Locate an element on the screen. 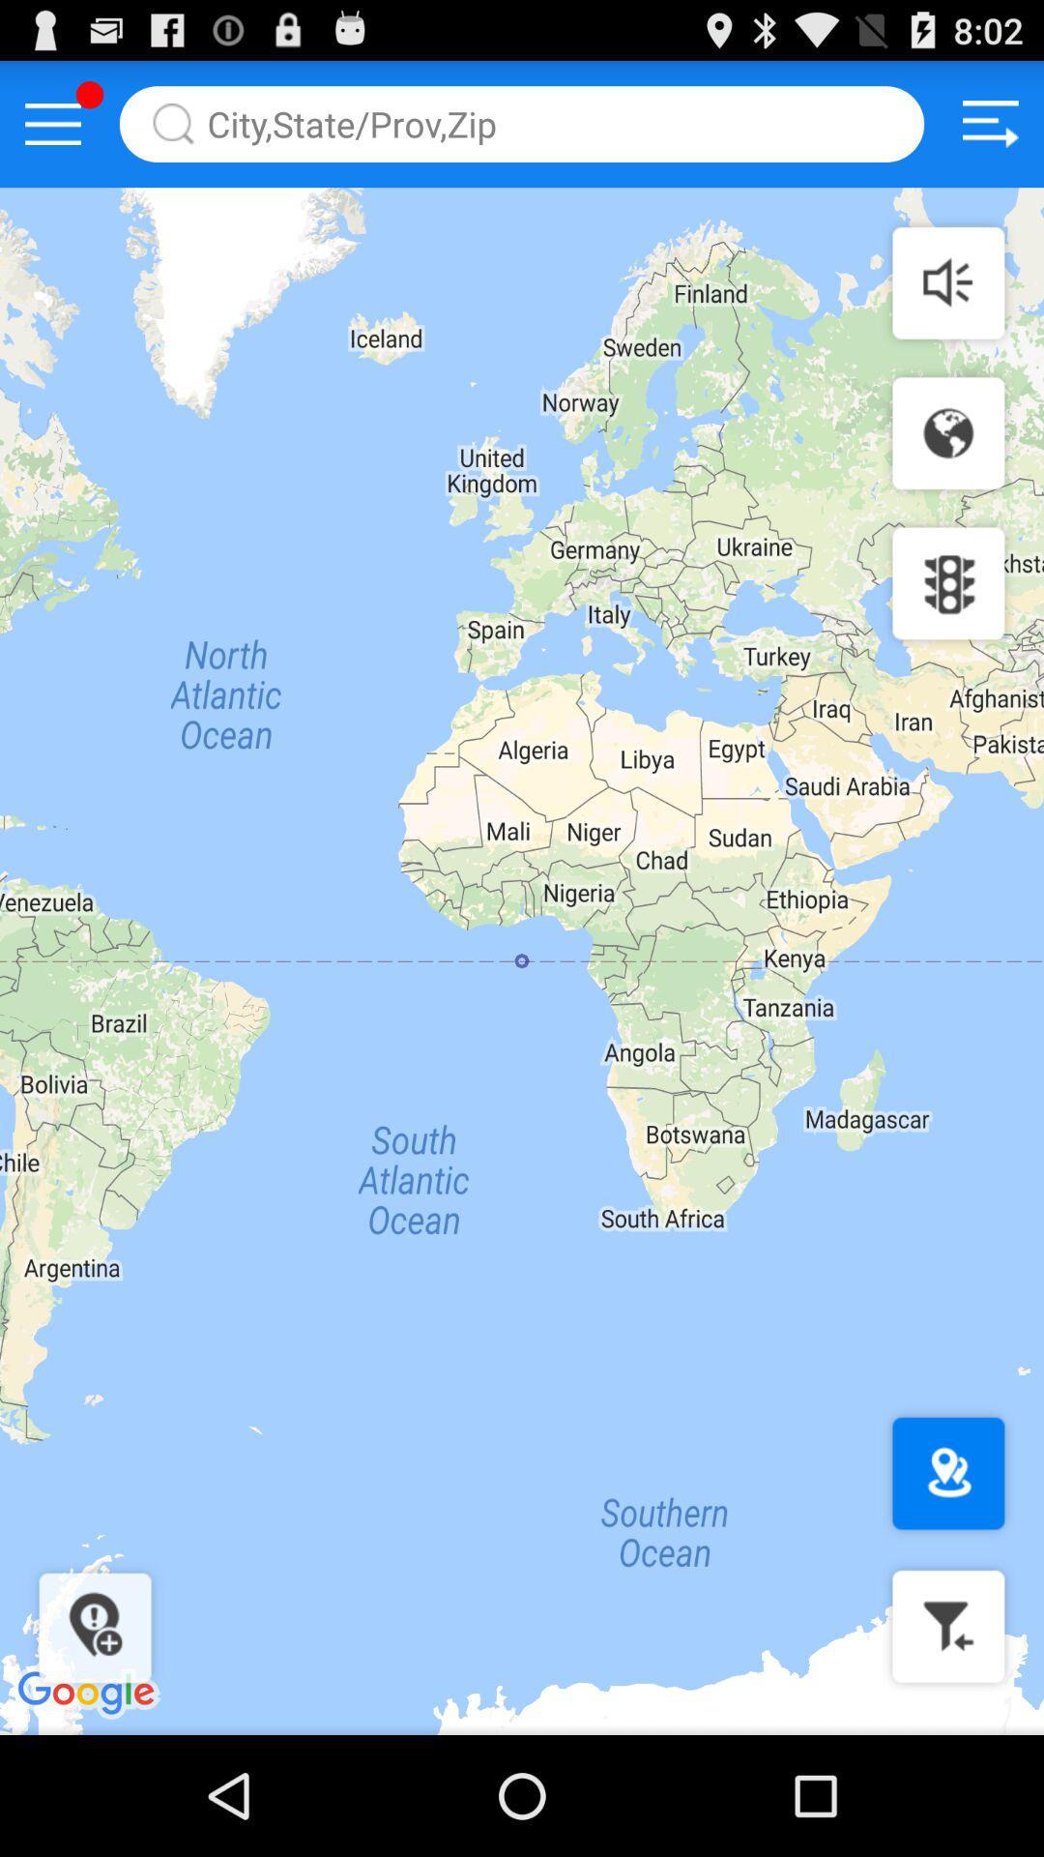 The image size is (1044, 1857). find fuel is located at coordinates (948, 1627).